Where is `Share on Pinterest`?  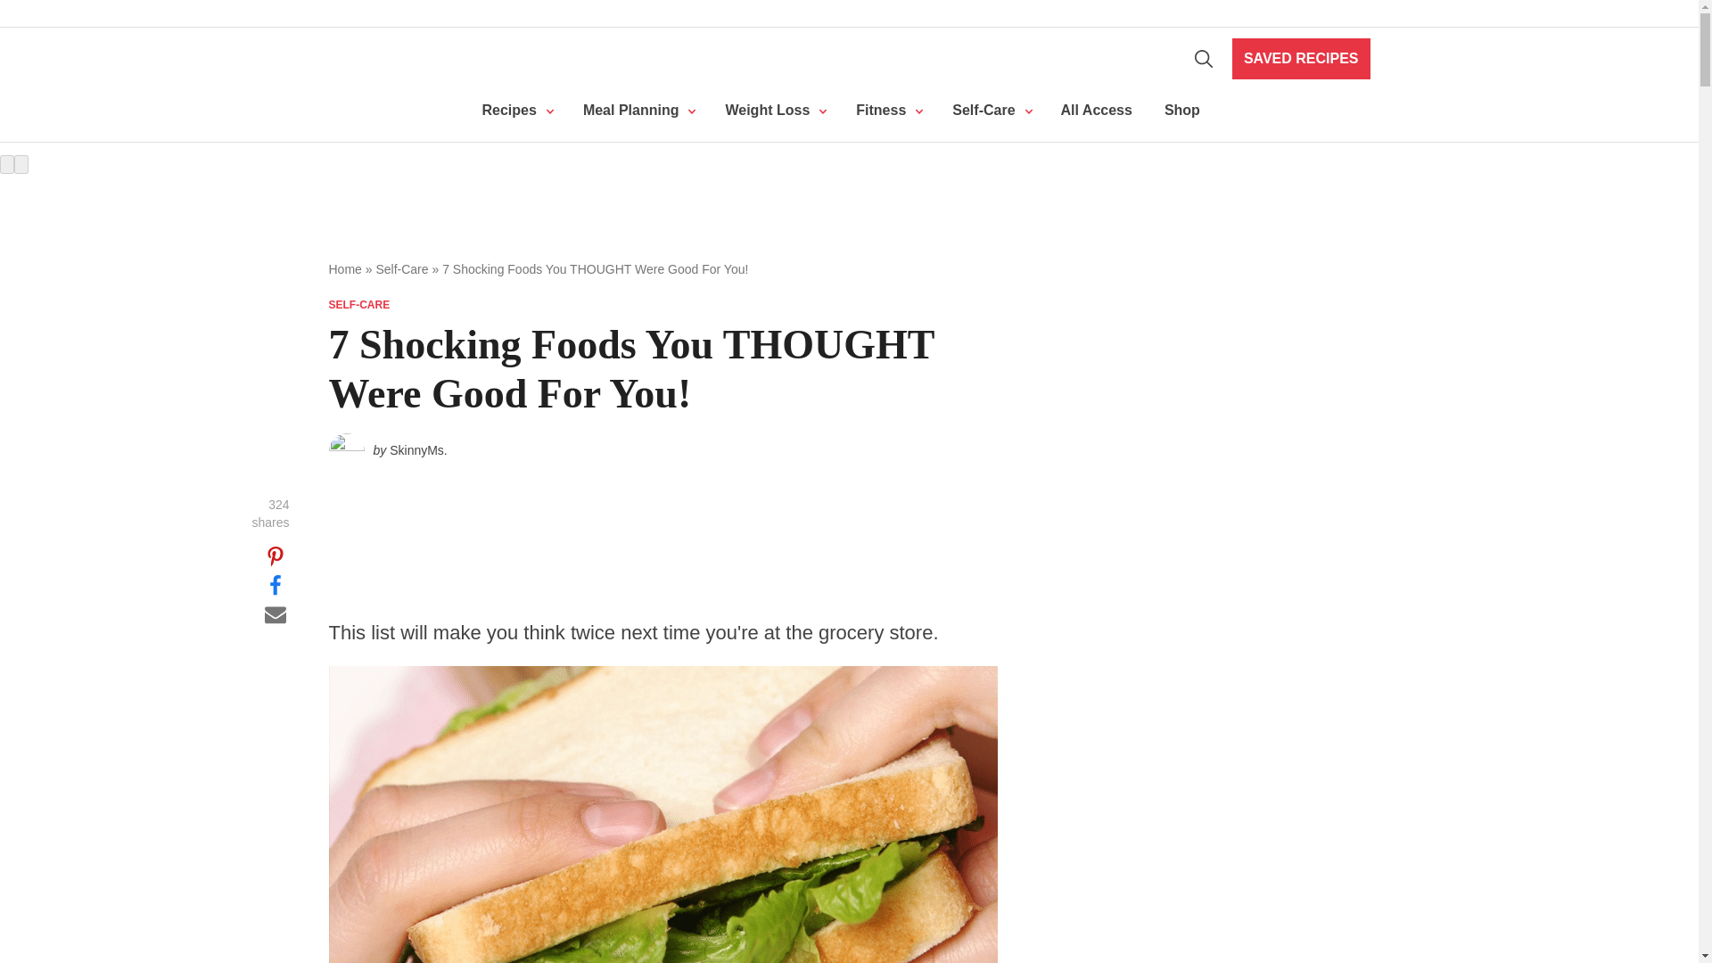 Share on Pinterest is located at coordinates (275, 556).